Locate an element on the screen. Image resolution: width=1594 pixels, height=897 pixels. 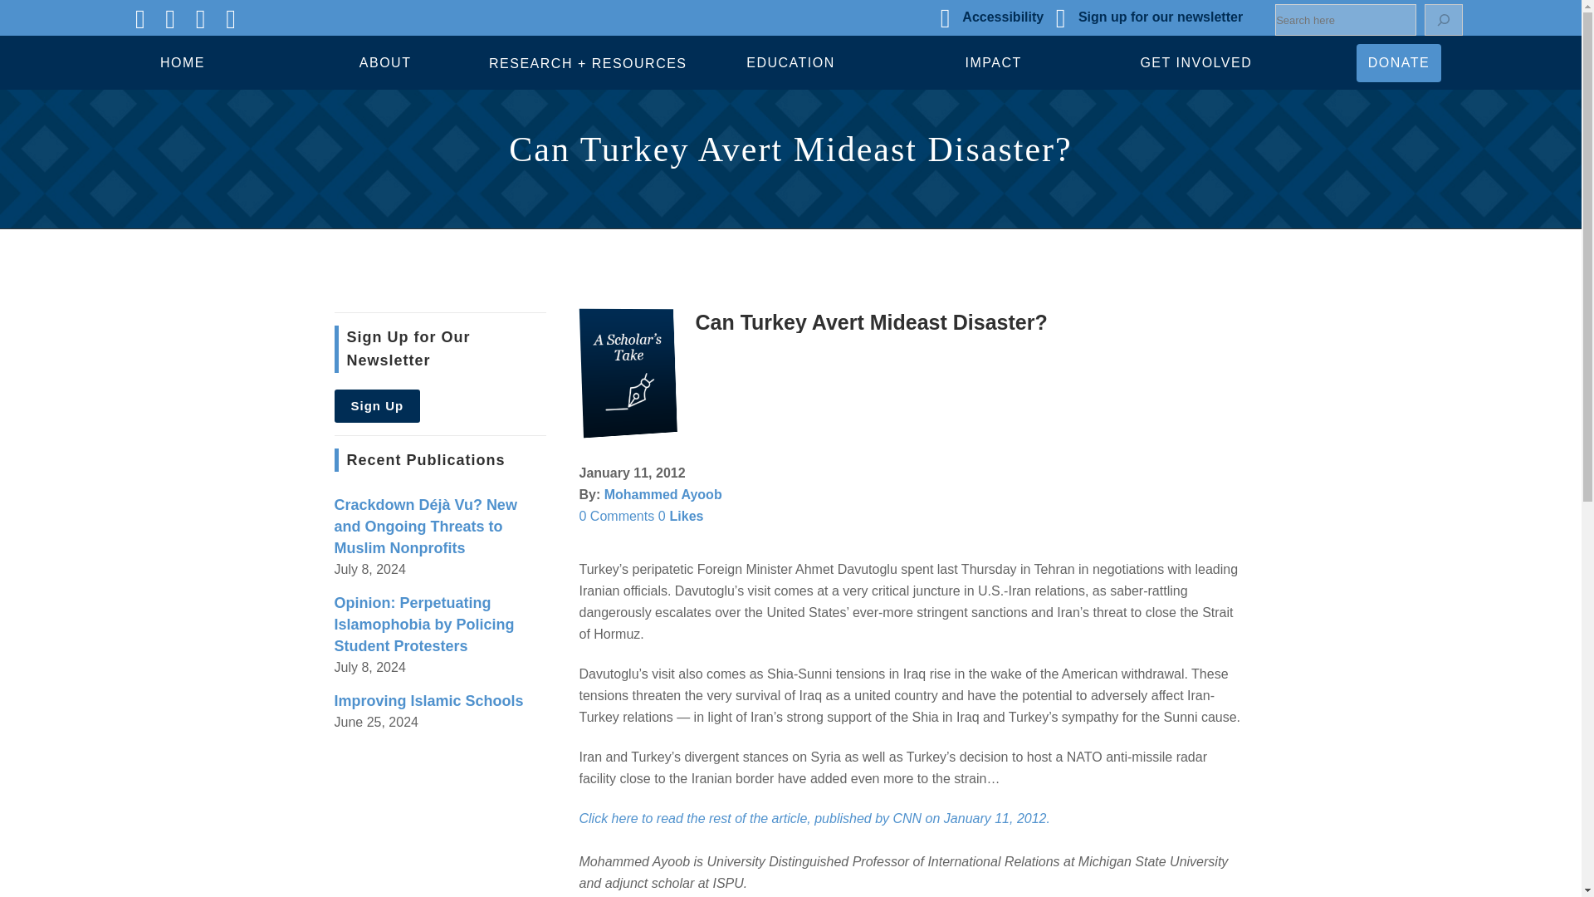
Posts by Mohammed Ayoob is located at coordinates (663, 494).